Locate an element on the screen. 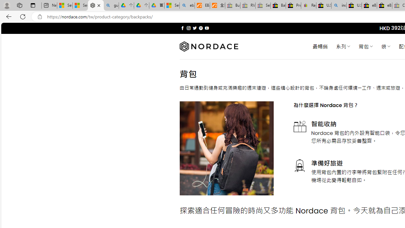  guge yunpan - Search is located at coordinates (111, 6).